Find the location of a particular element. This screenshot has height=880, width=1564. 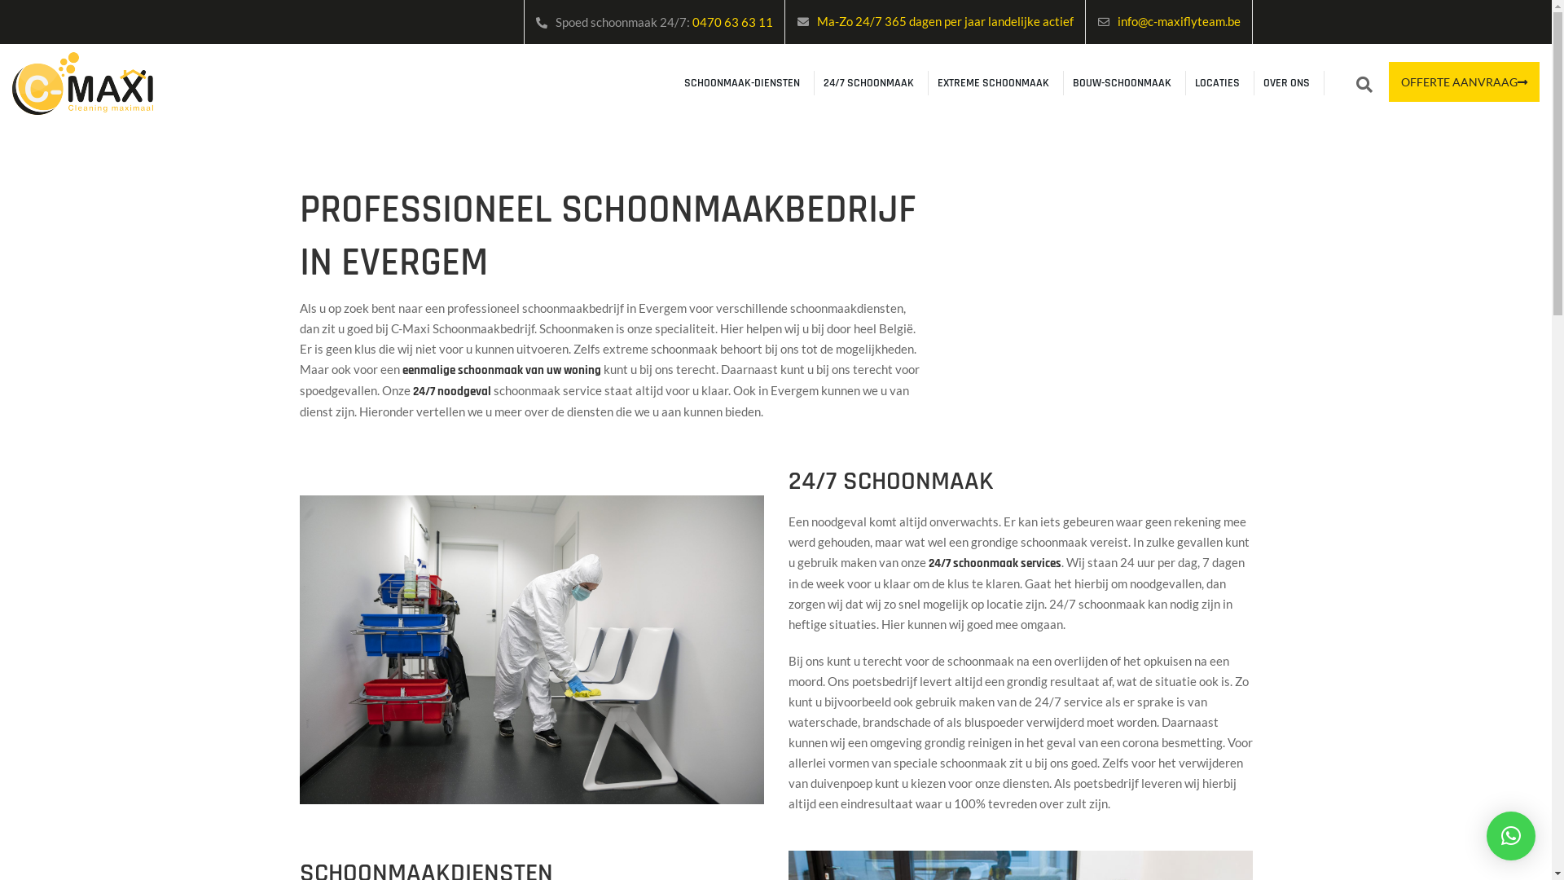

OVER ONS is located at coordinates (1287, 83).